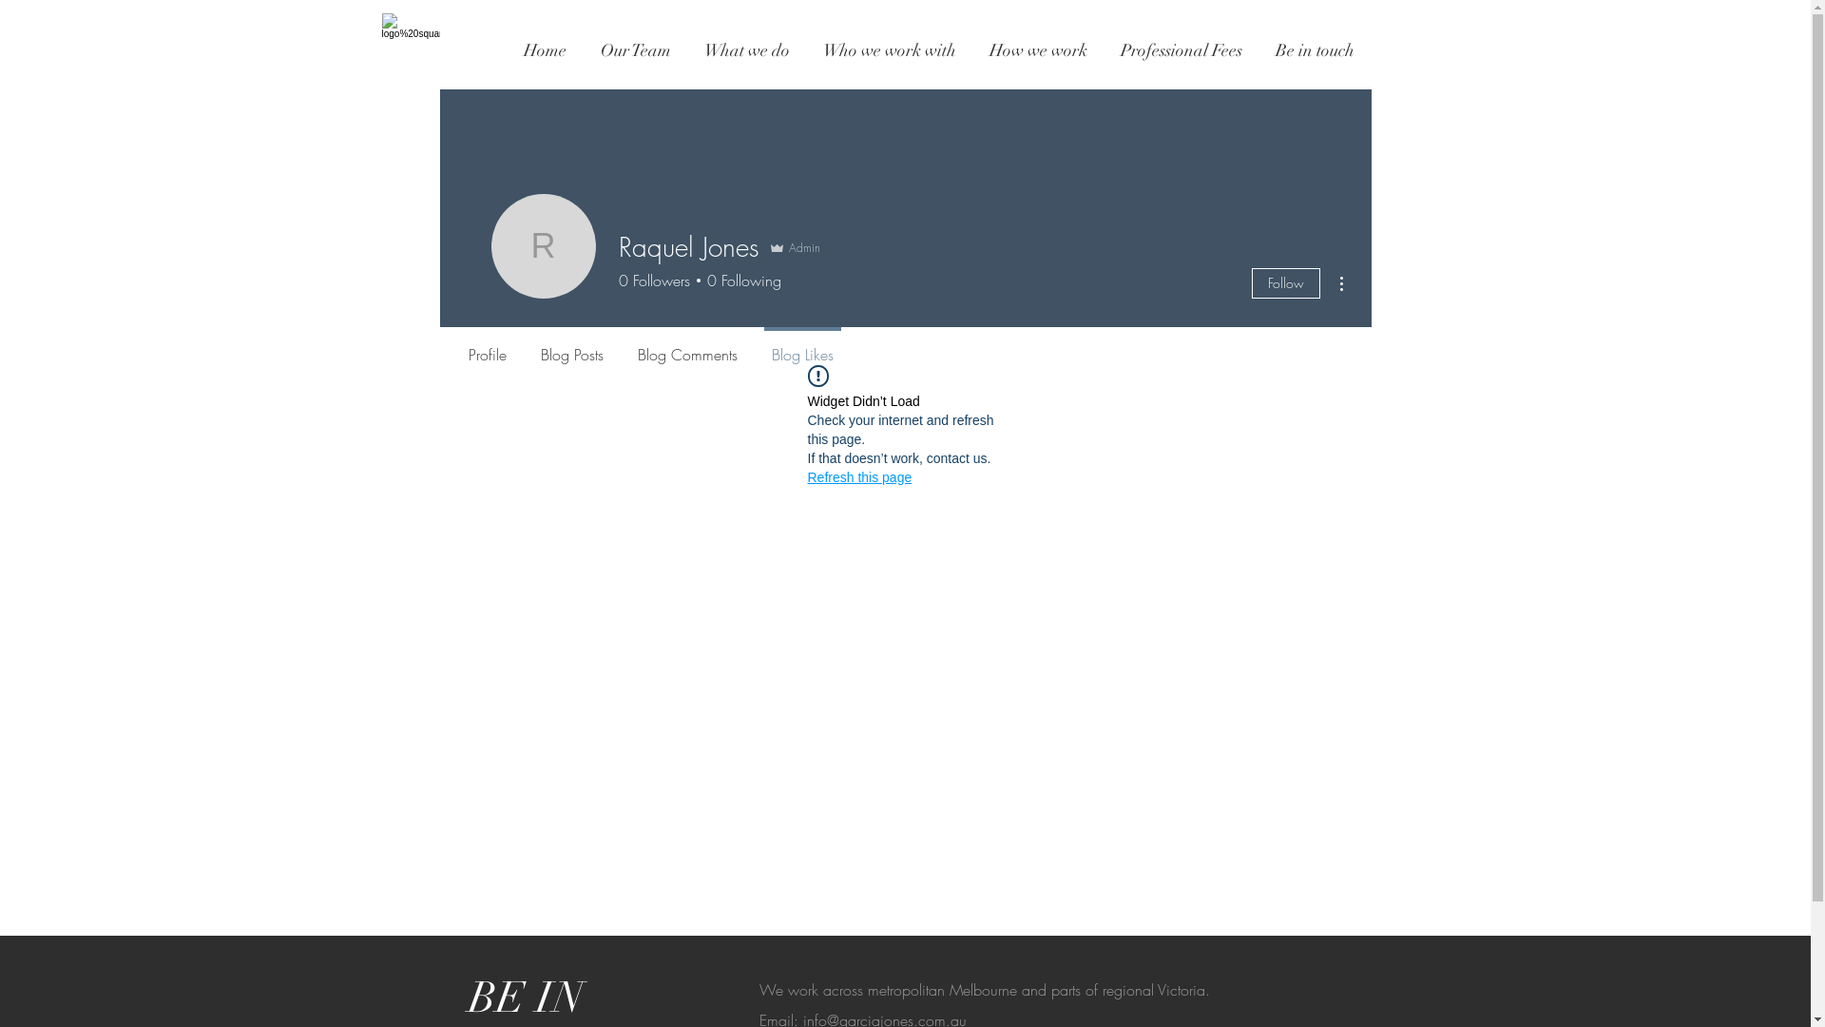  What do you see at coordinates (890, 49) in the screenshot?
I see `Who we work with` at bounding box center [890, 49].